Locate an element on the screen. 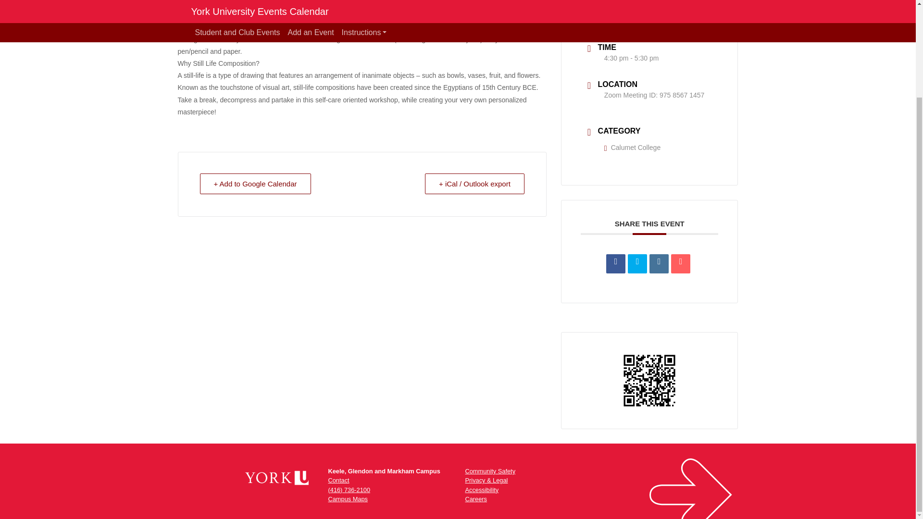 The height and width of the screenshot is (519, 923). Campus Maps is located at coordinates (347, 499).